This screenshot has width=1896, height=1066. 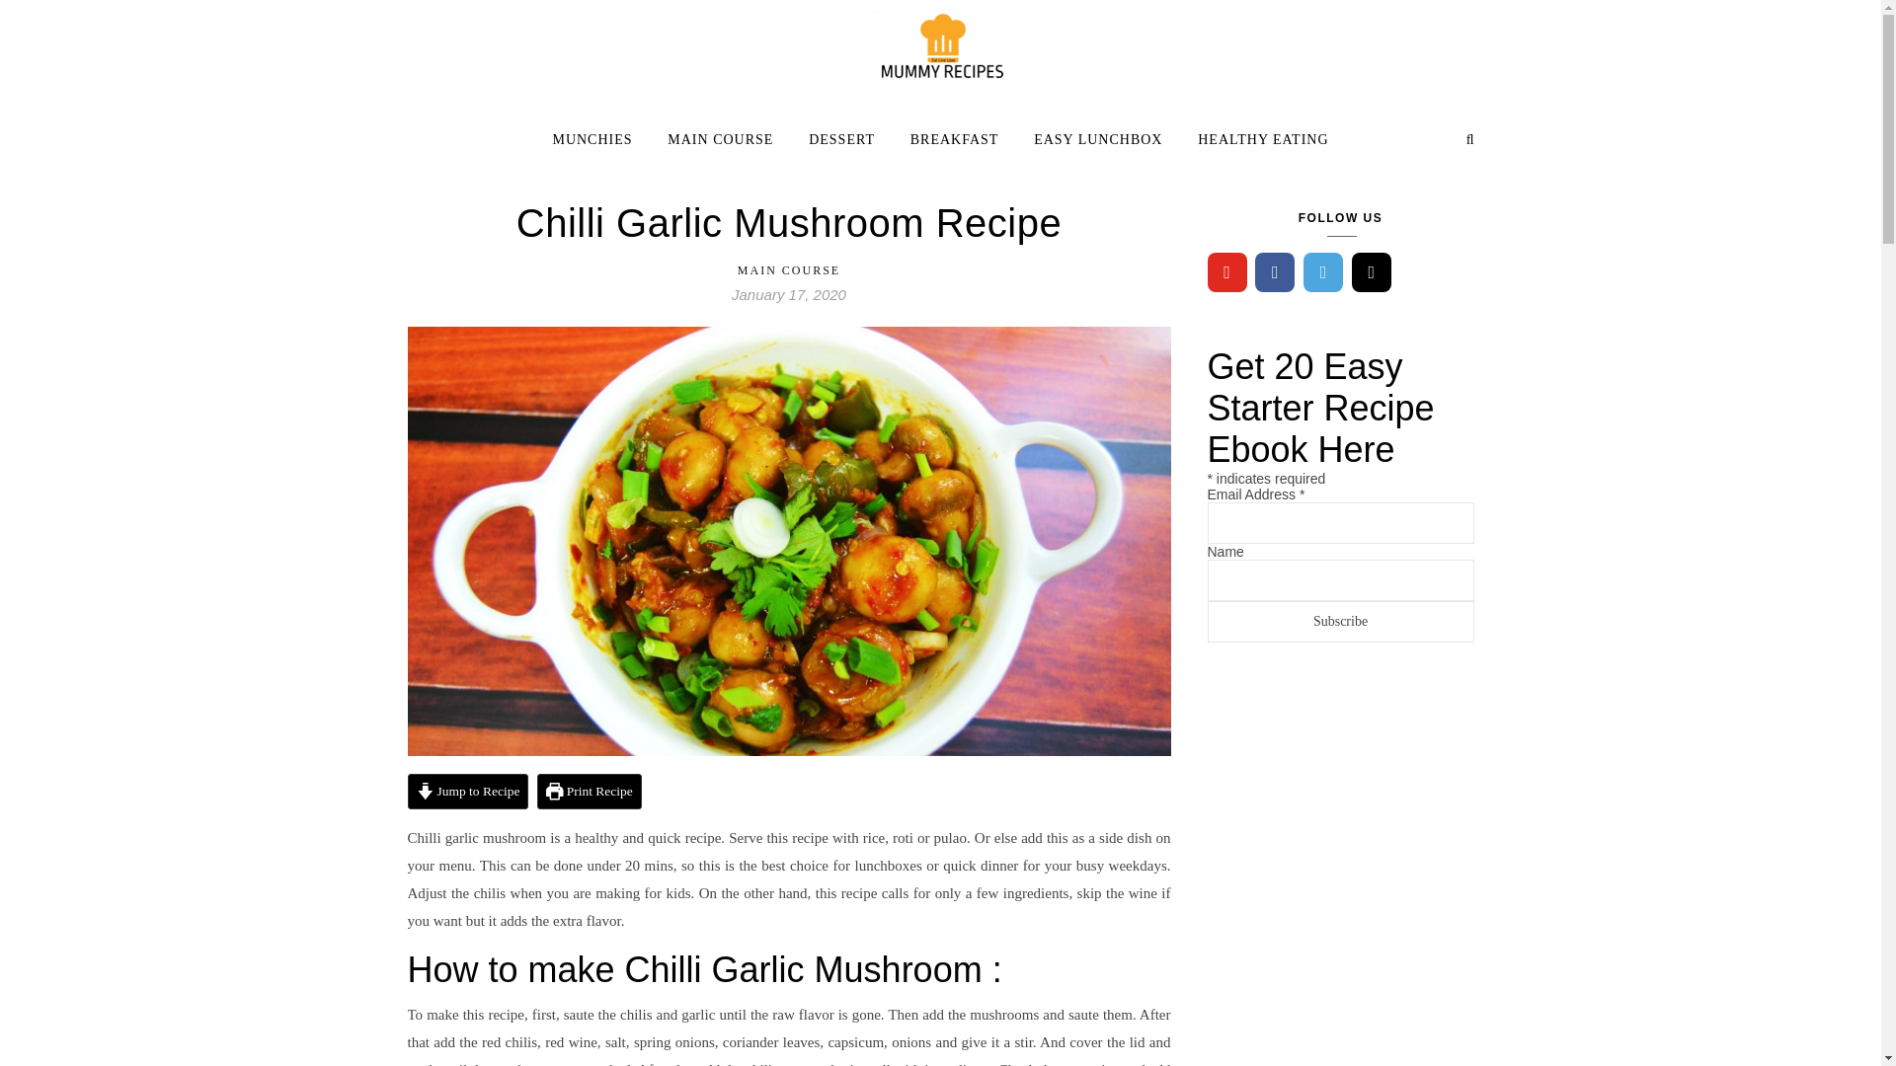 I want to click on YouTube, so click(x=1225, y=271).